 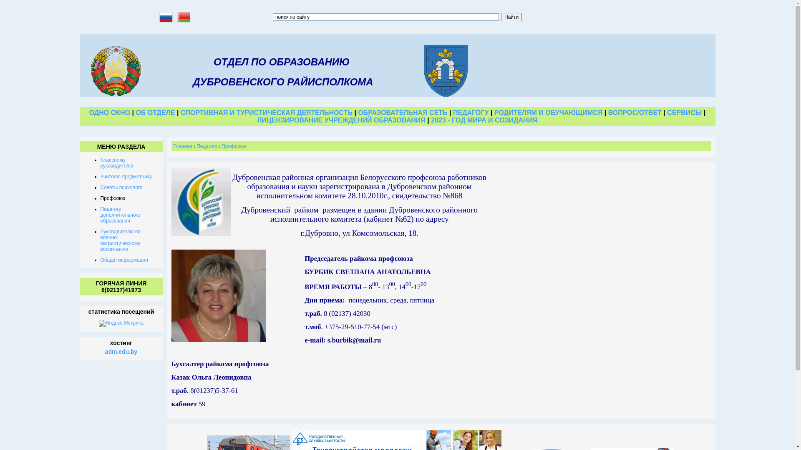 What do you see at coordinates (121, 352) in the screenshot?
I see `adm.edu.by` at bounding box center [121, 352].